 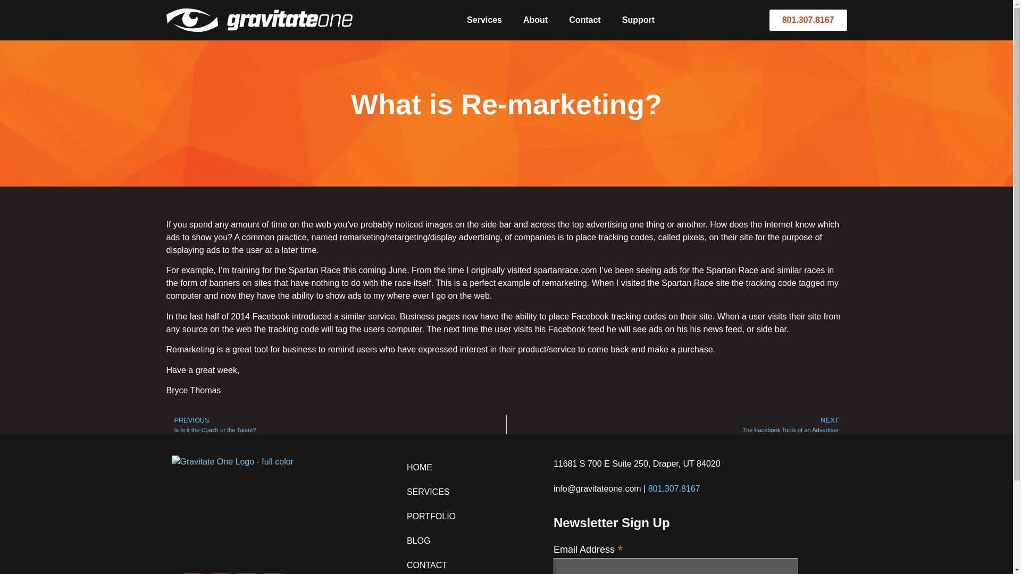 I want to click on Contact, so click(x=585, y=20).